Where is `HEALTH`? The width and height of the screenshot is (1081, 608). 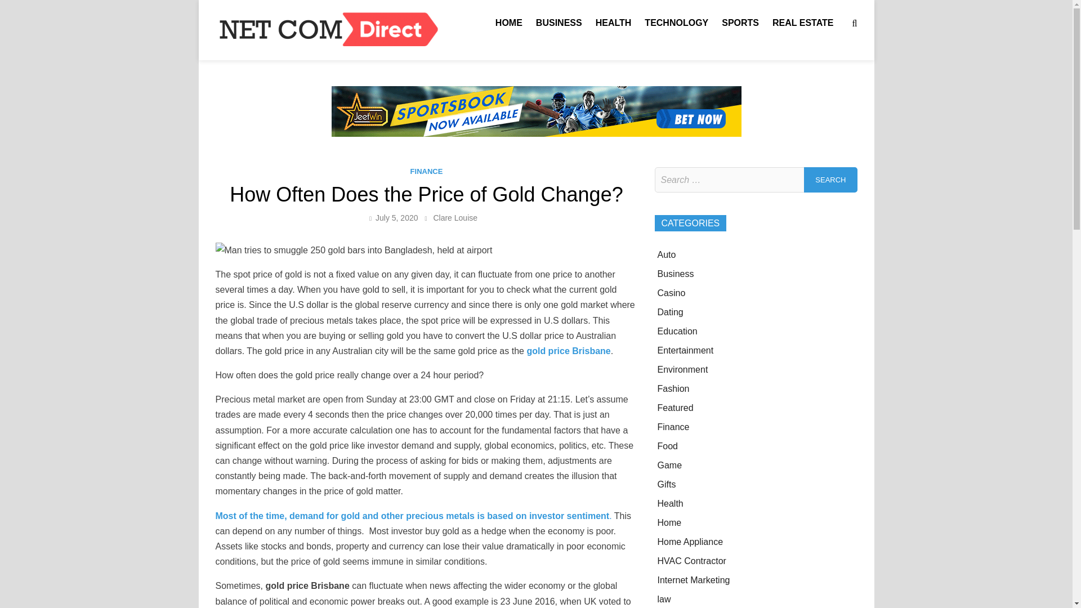
HEALTH is located at coordinates (614, 23).